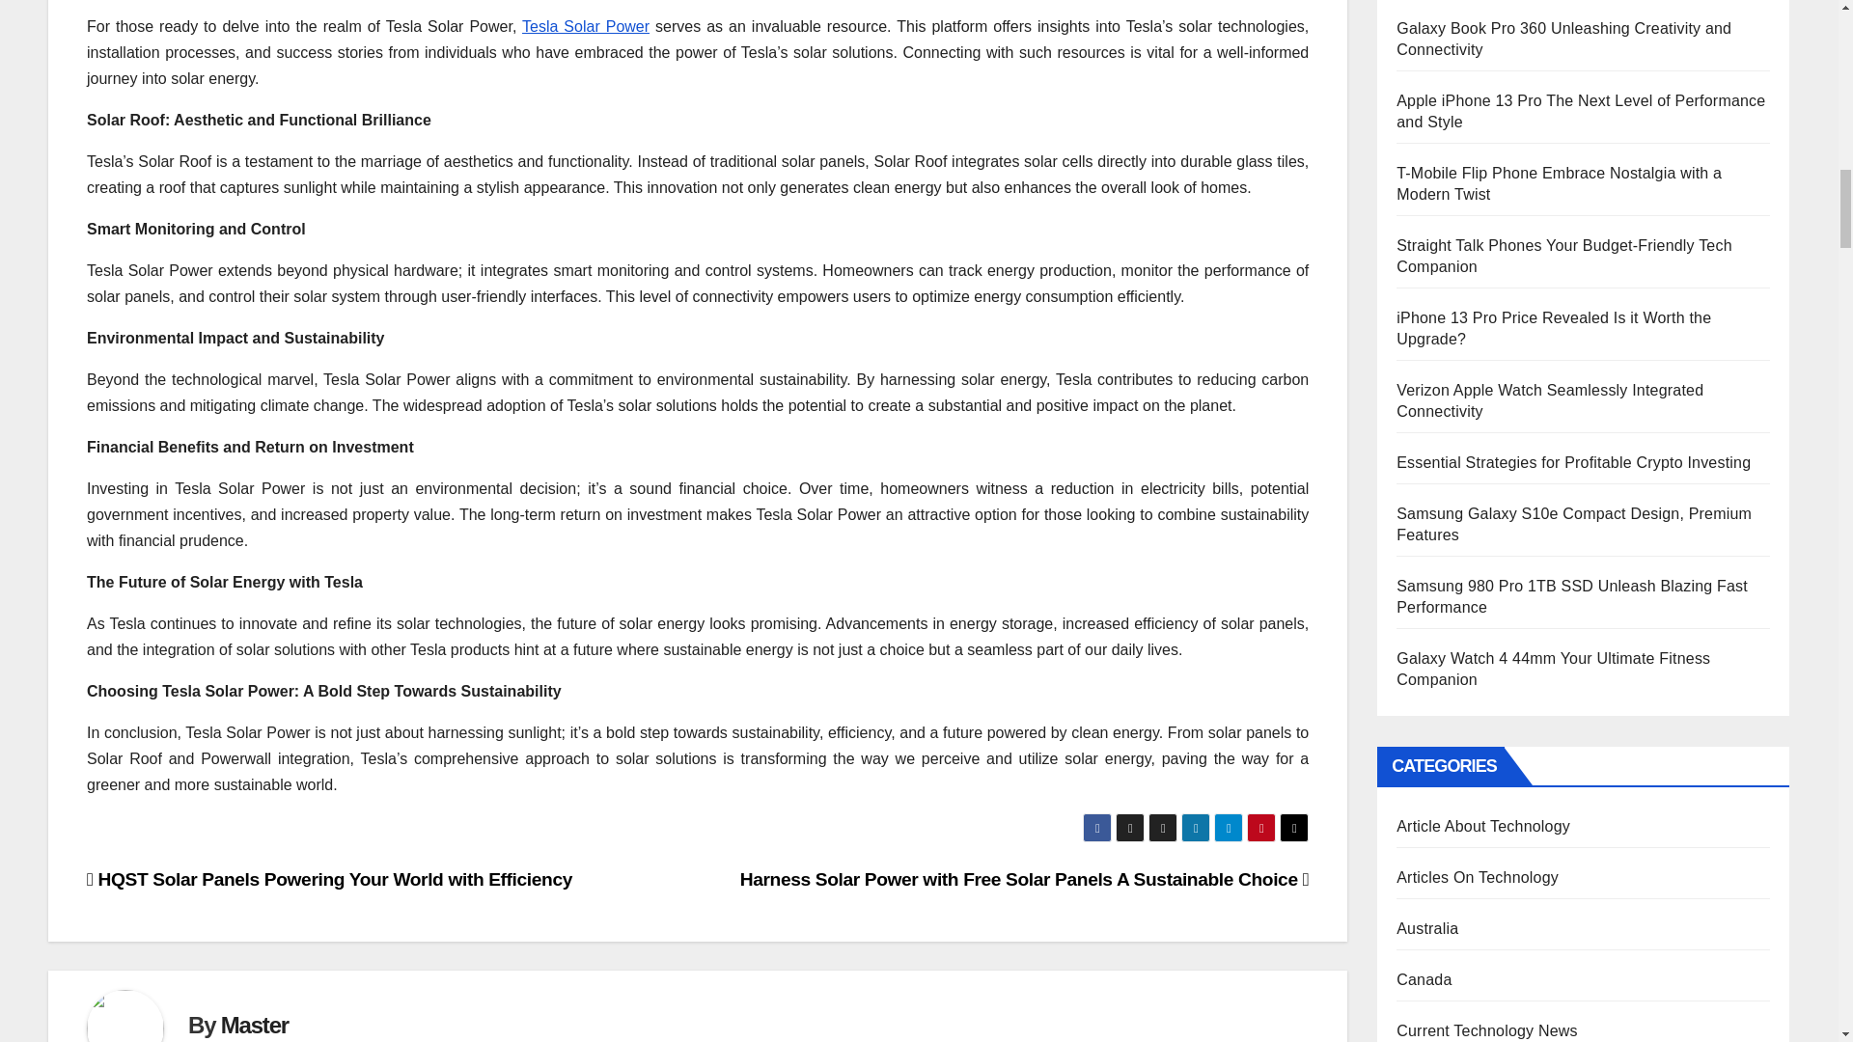 Image resolution: width=1853 pixels, height=1042 pixels. I want to click on Master, so click(255, 1025).